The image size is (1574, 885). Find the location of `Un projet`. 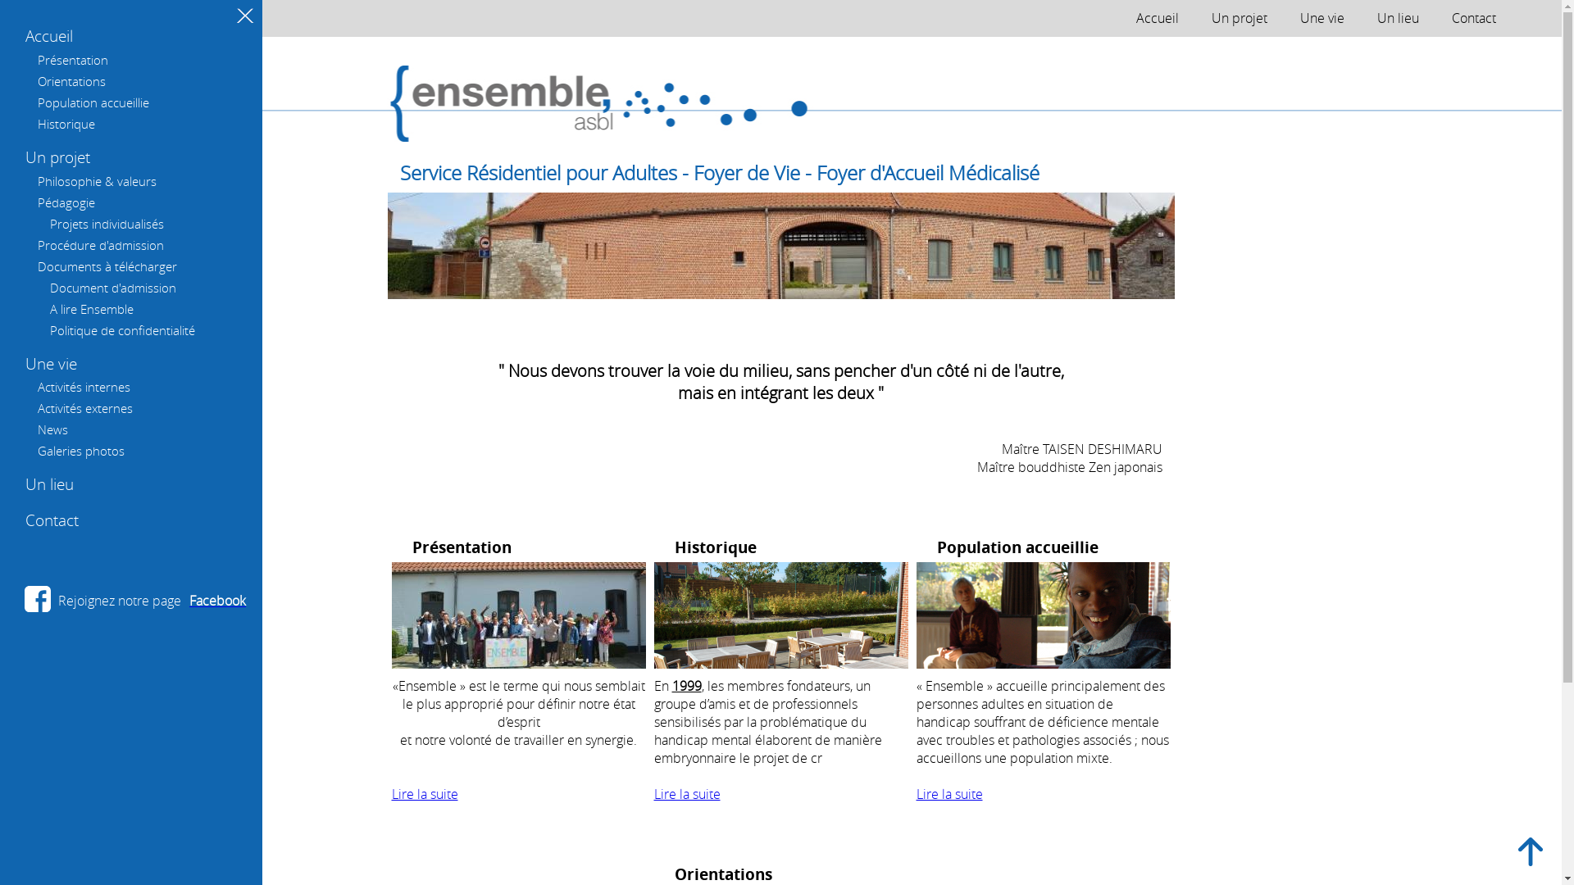

Un projet is located at coordinates (57, 157).